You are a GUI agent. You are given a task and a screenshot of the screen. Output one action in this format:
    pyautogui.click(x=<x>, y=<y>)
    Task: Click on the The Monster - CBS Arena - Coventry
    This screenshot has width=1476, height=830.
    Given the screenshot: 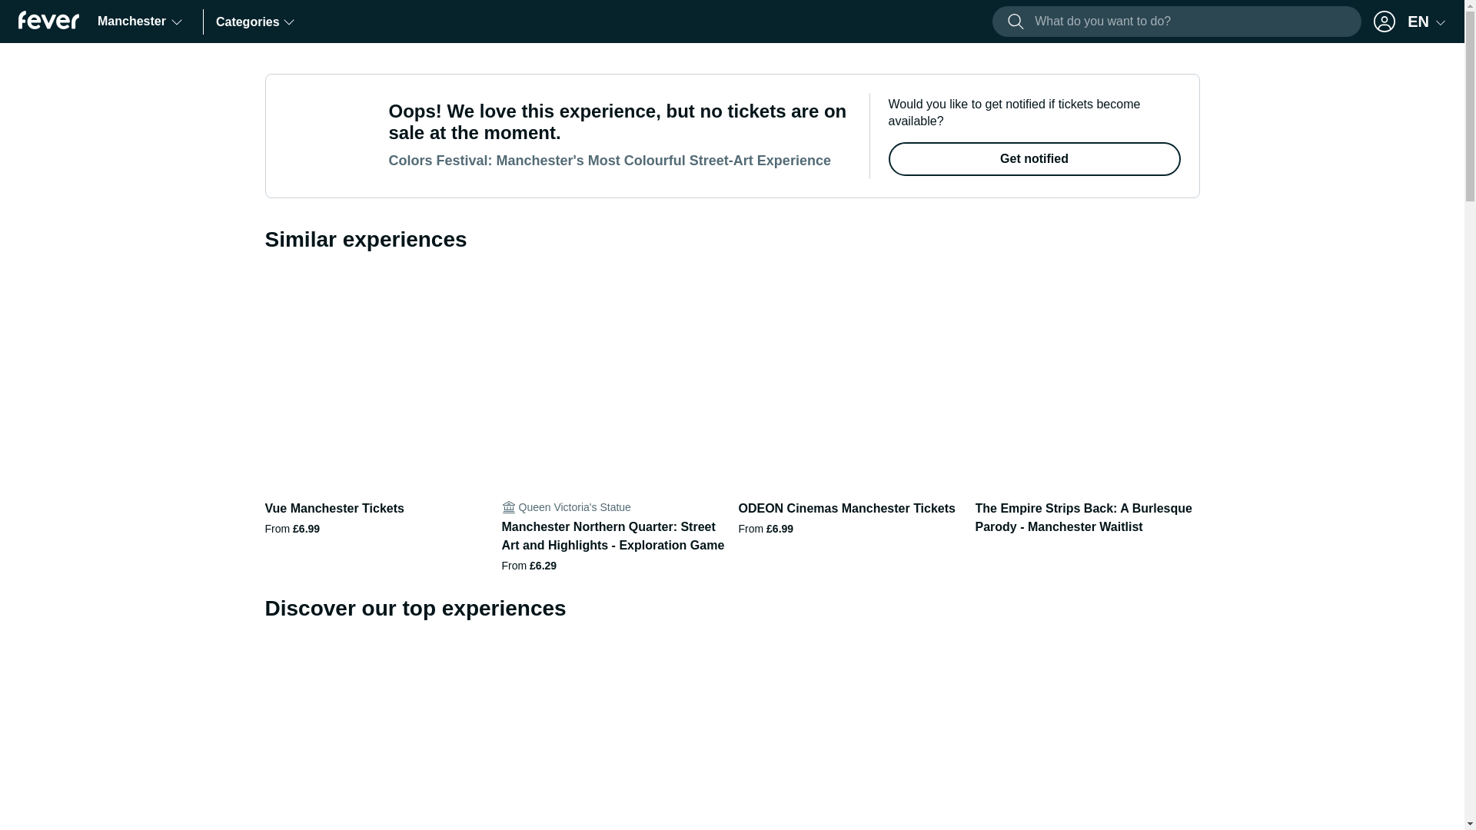 What is the action you would take?
    pyautogui.click(x=1324, y=734)
    